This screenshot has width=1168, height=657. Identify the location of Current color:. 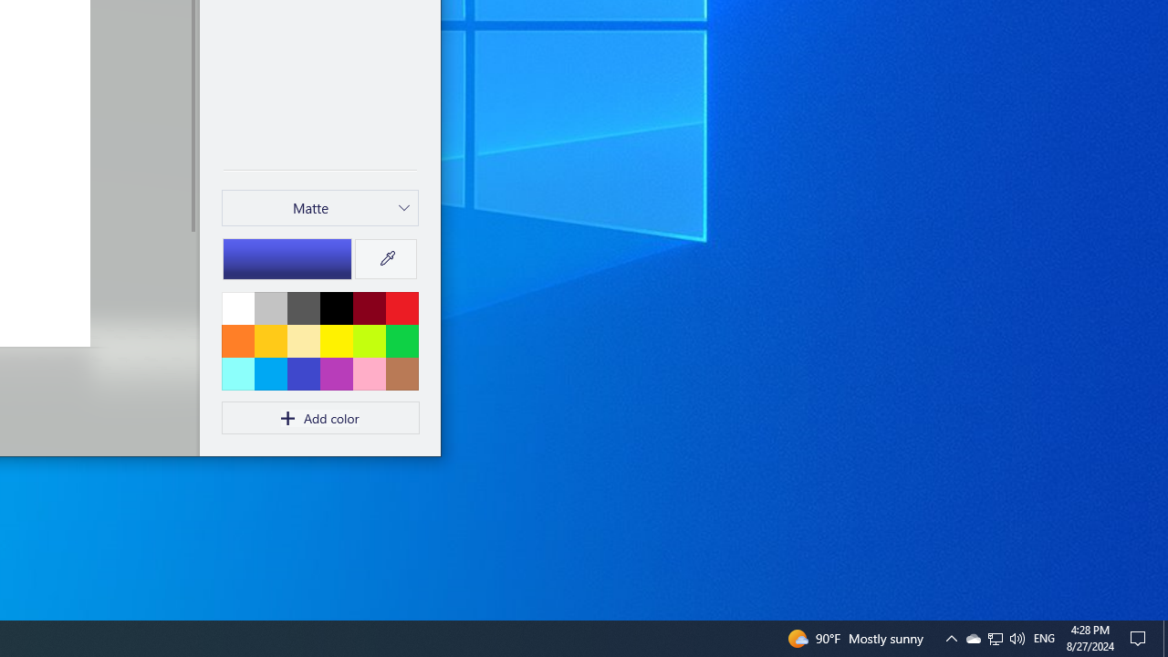
(287, 258).